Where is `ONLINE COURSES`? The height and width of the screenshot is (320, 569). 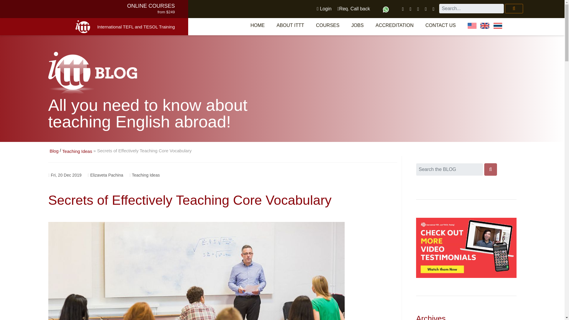
ONLINE COURSES is located at coordinates (151, 6).